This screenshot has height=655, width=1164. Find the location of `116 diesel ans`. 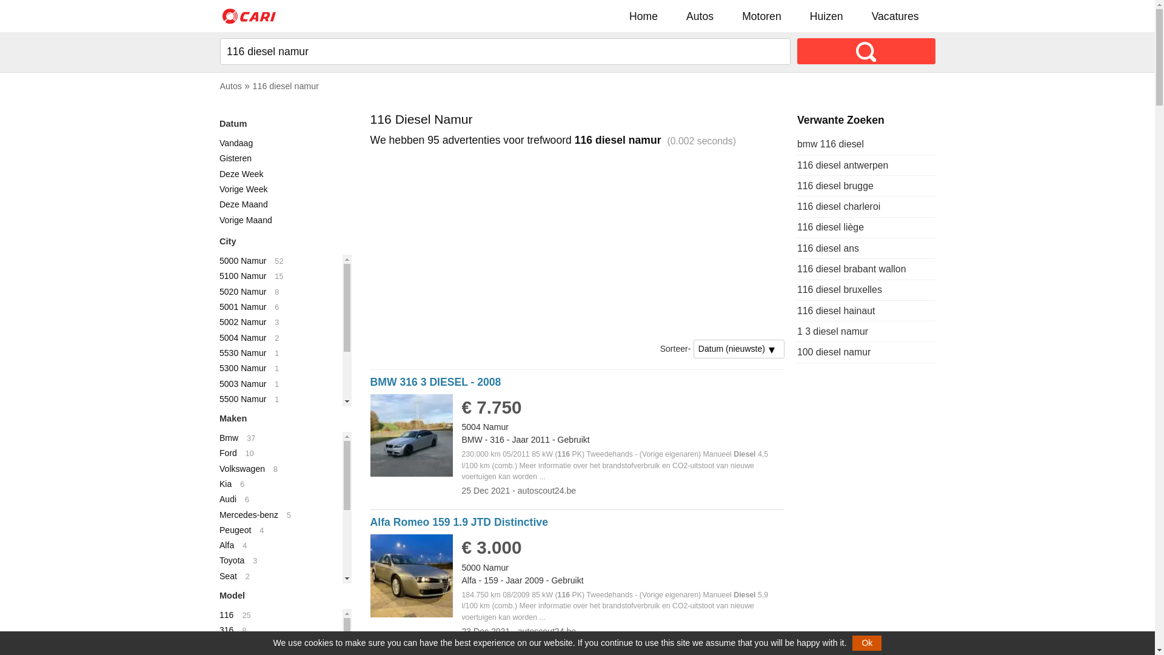

116 diesel ans is located at coordinates (828, 249).